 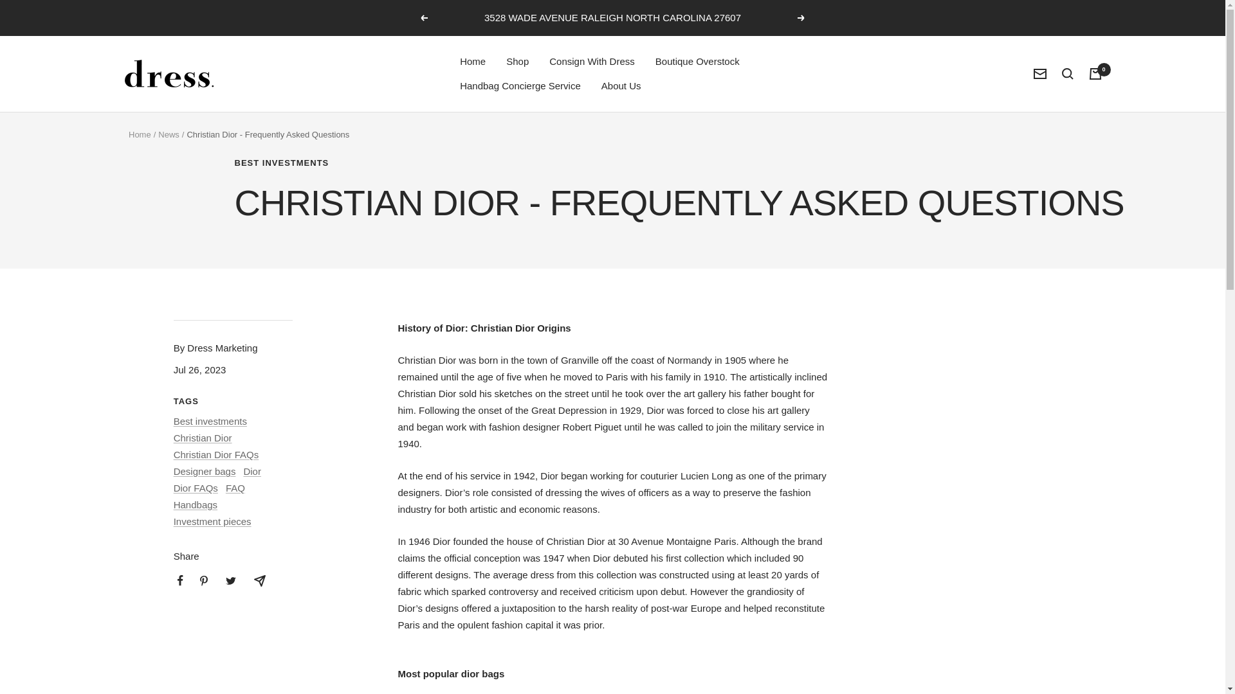 What do you see at coordinates (1039, 73) in the screenshot?
I see `Newsletter` at bounding box center [1039, 73].